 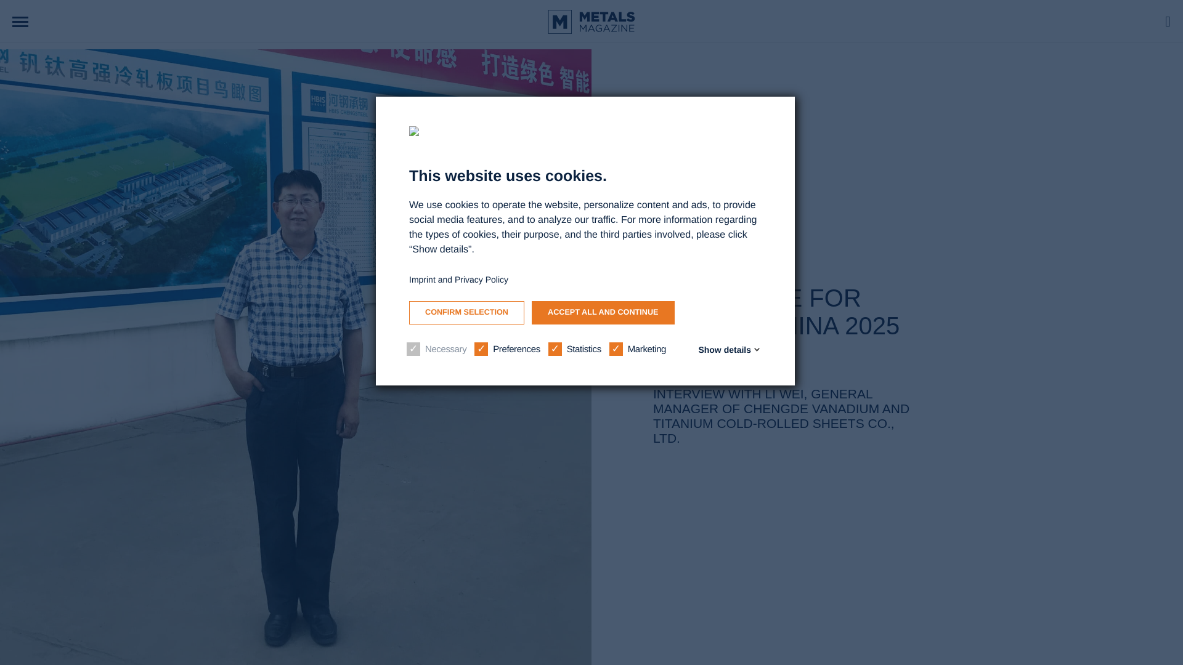 I want to click on ACCEPT ALL AND CONTINUE, so click(x=603, y=313).